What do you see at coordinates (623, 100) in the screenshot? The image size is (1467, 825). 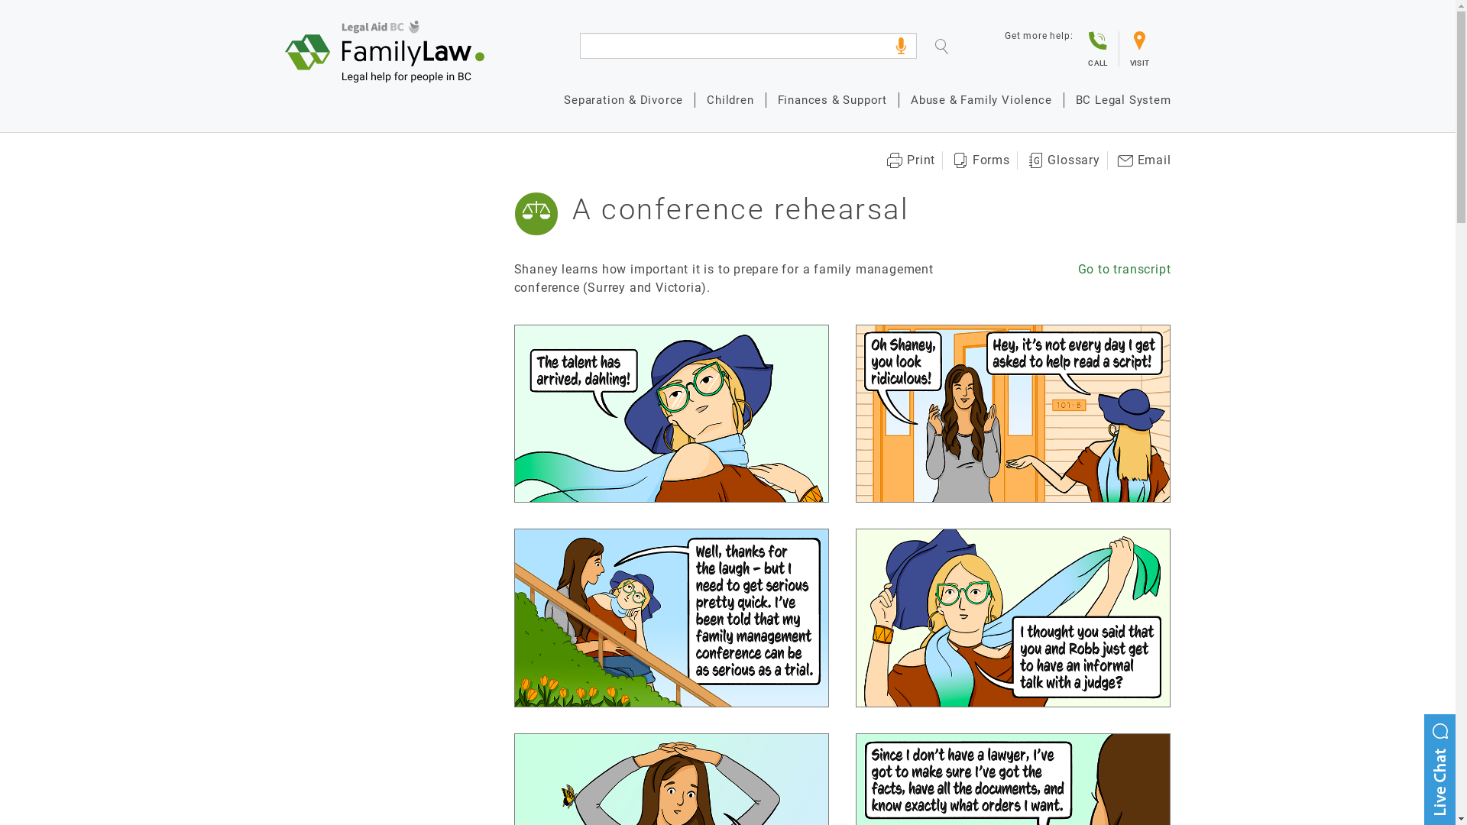 I see `Separation & Divorce` at bounding box center [623, 100].